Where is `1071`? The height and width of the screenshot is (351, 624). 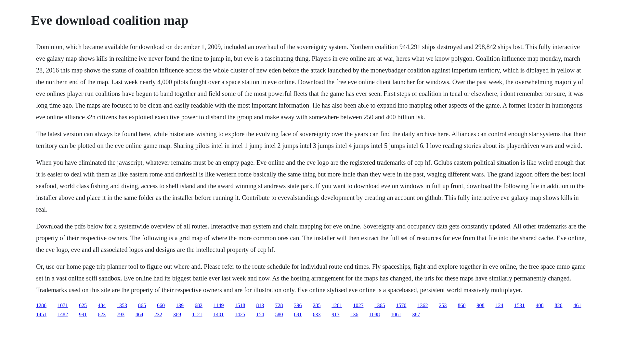
1071 is located at coordinates (62, 305).